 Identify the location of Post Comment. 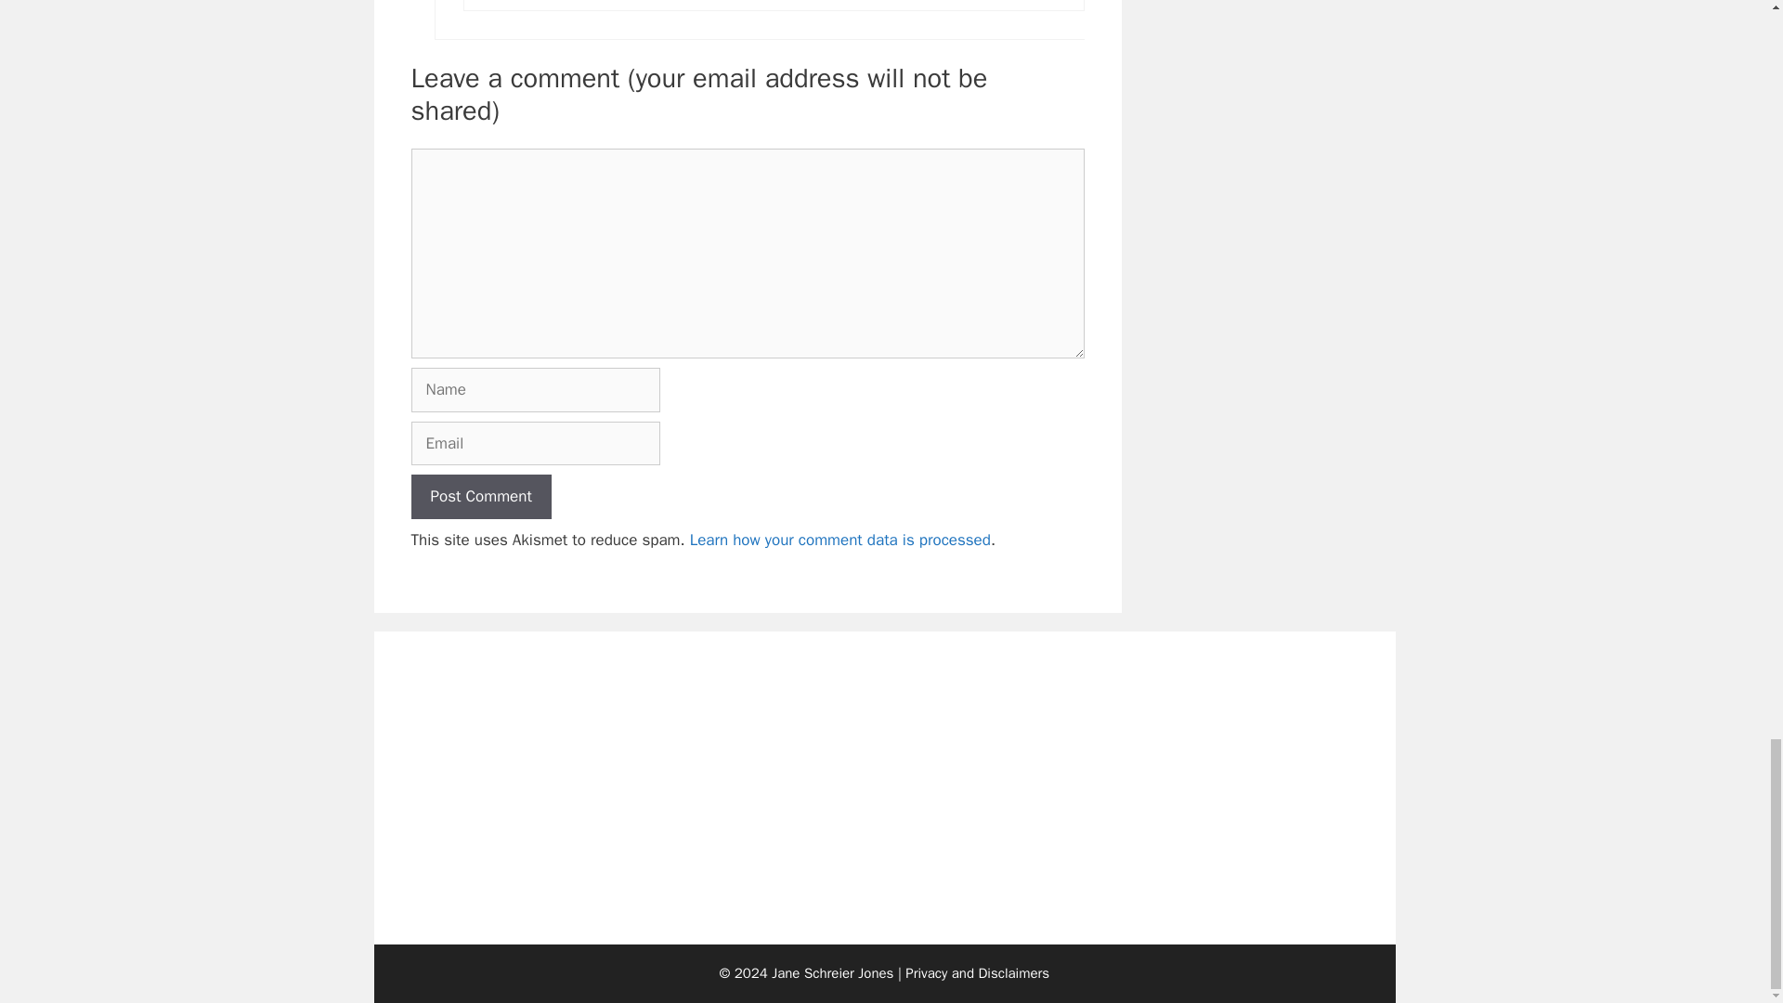
(480, 496).